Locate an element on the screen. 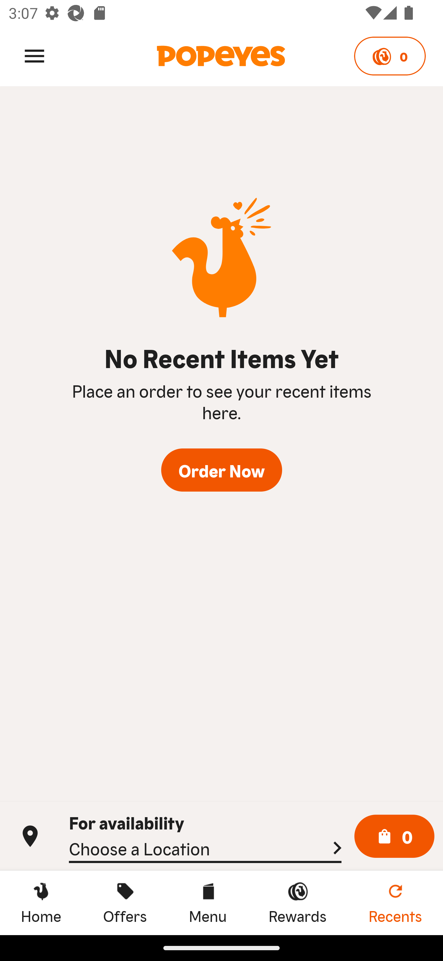 This screenshot has width=443, height=961. Menu Menu Menu is located at coordinates (207, 902).